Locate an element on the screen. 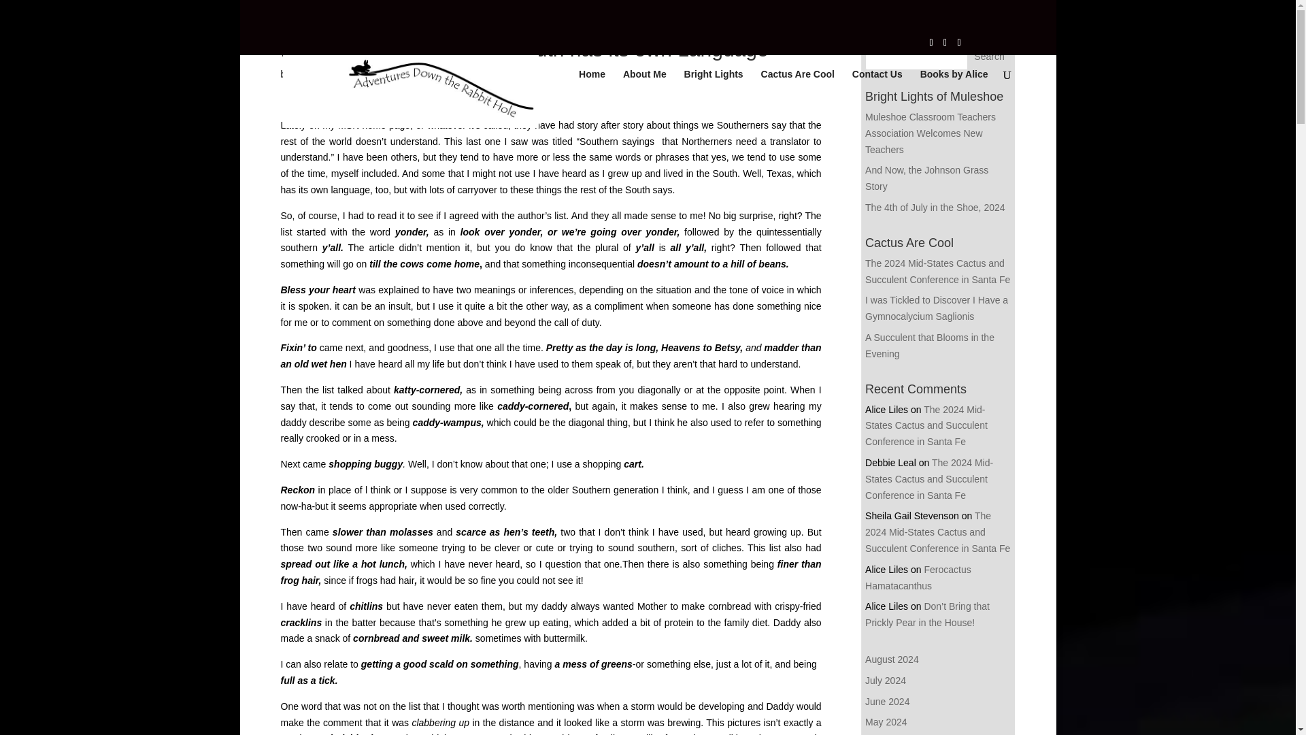  I was Tickled to Discover I Have a Gymnocalycium Saglionis is located at coordinates (936, 308).